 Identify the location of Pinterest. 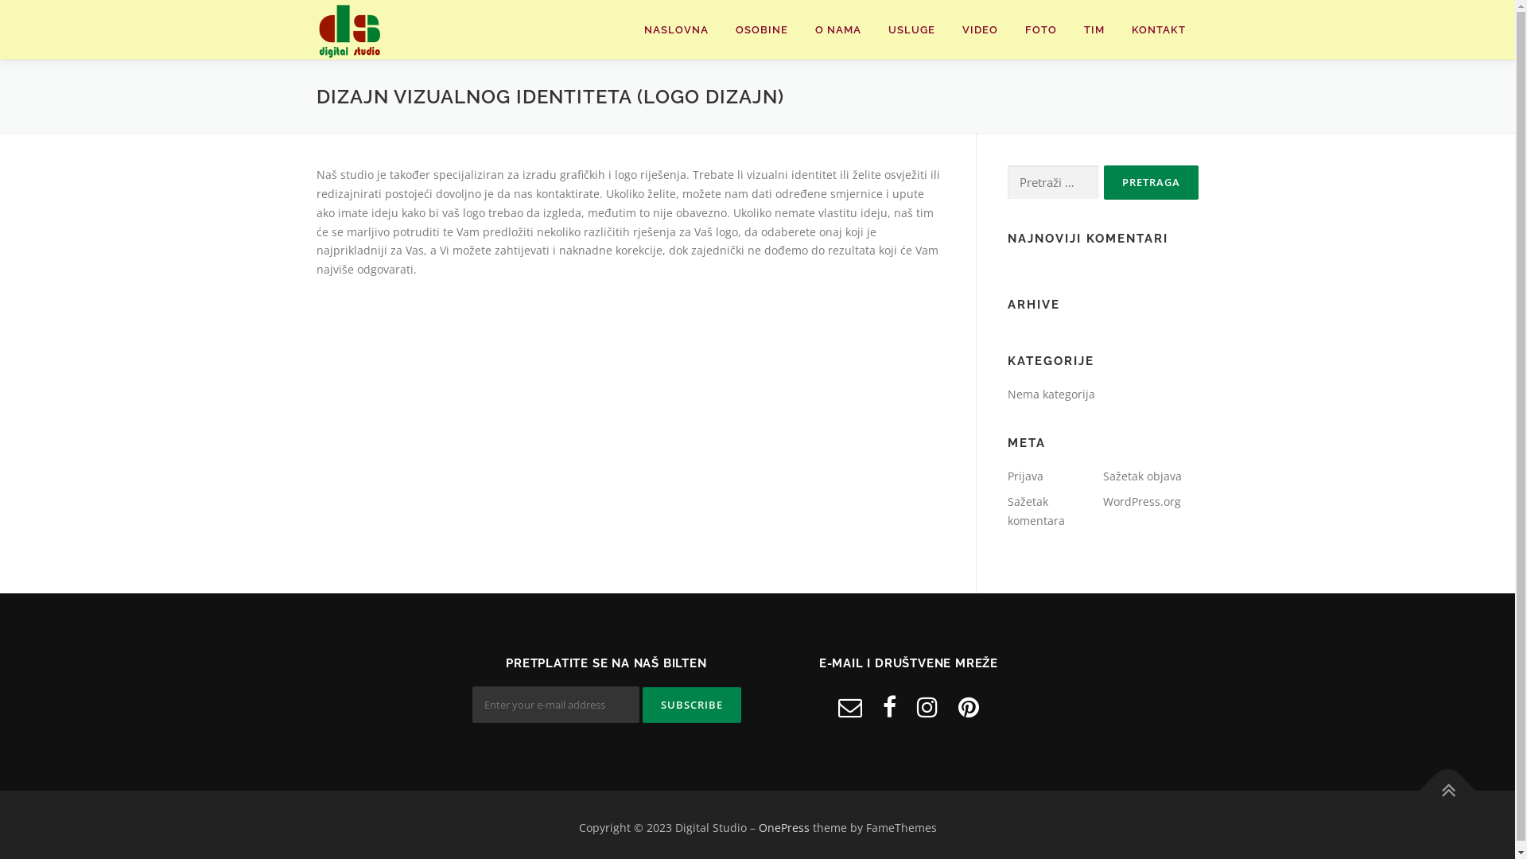
(969, 706).